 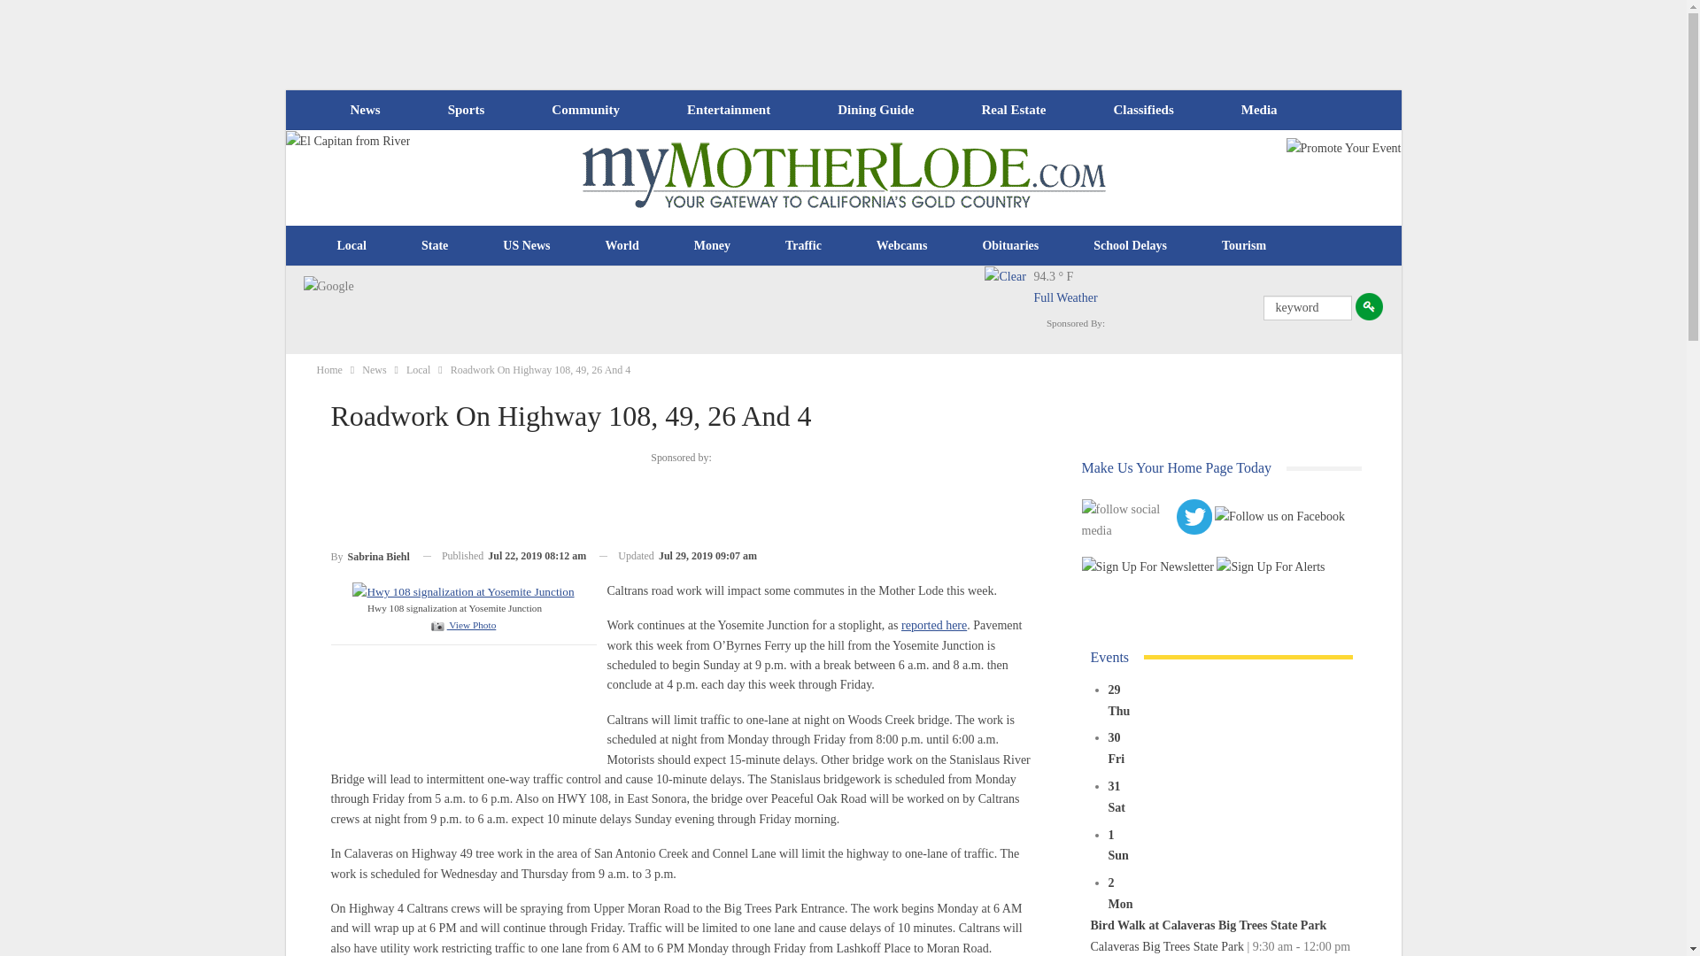 I want to click on Media, so click(x=1259, y=110).